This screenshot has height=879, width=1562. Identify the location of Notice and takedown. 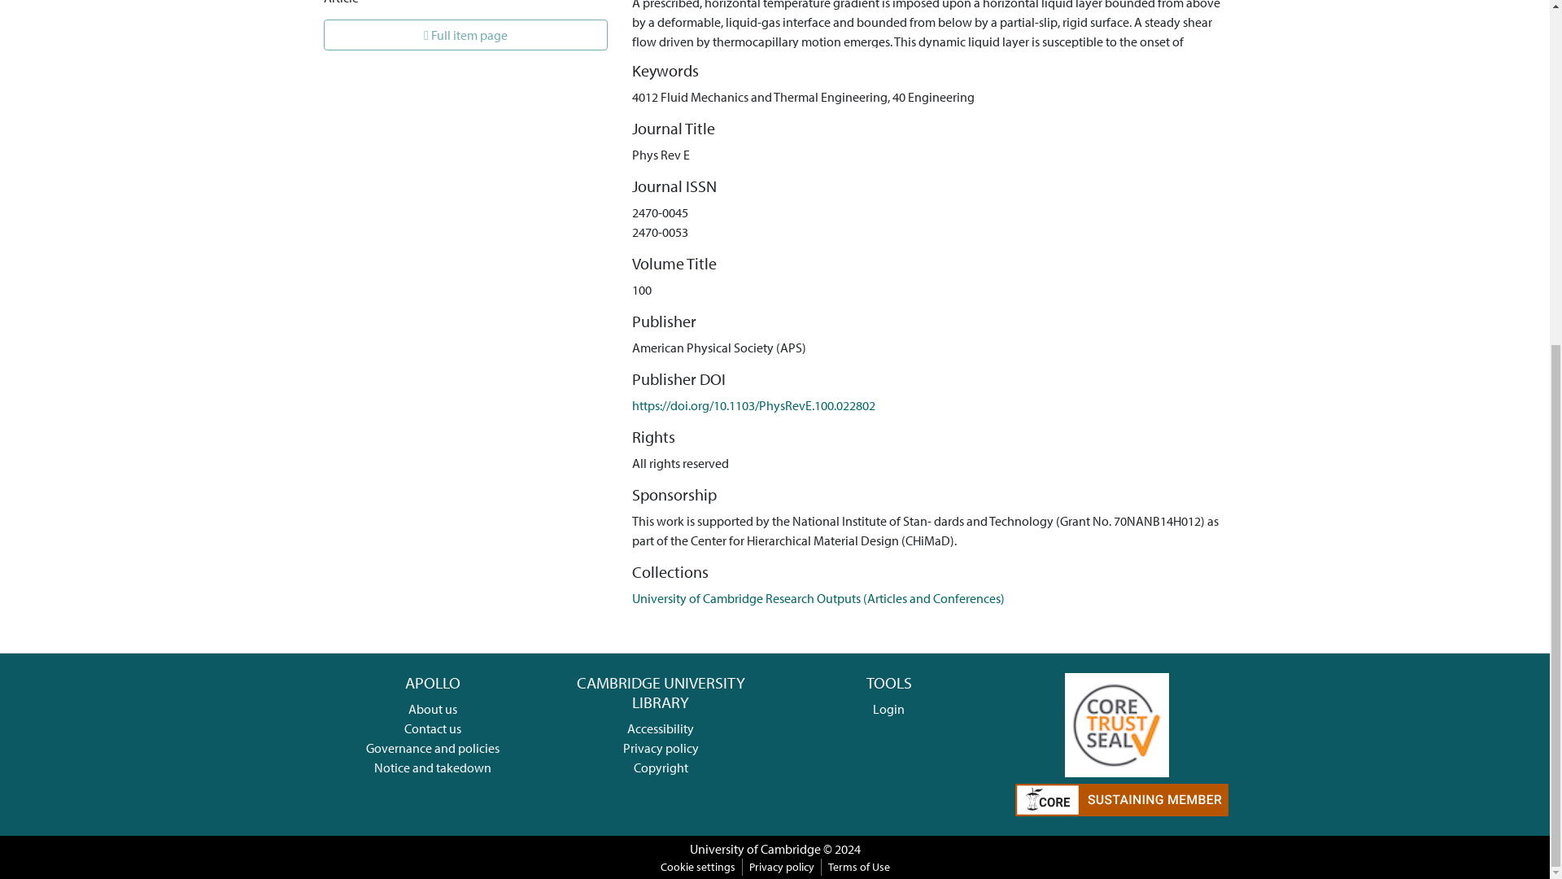
(433, 767).